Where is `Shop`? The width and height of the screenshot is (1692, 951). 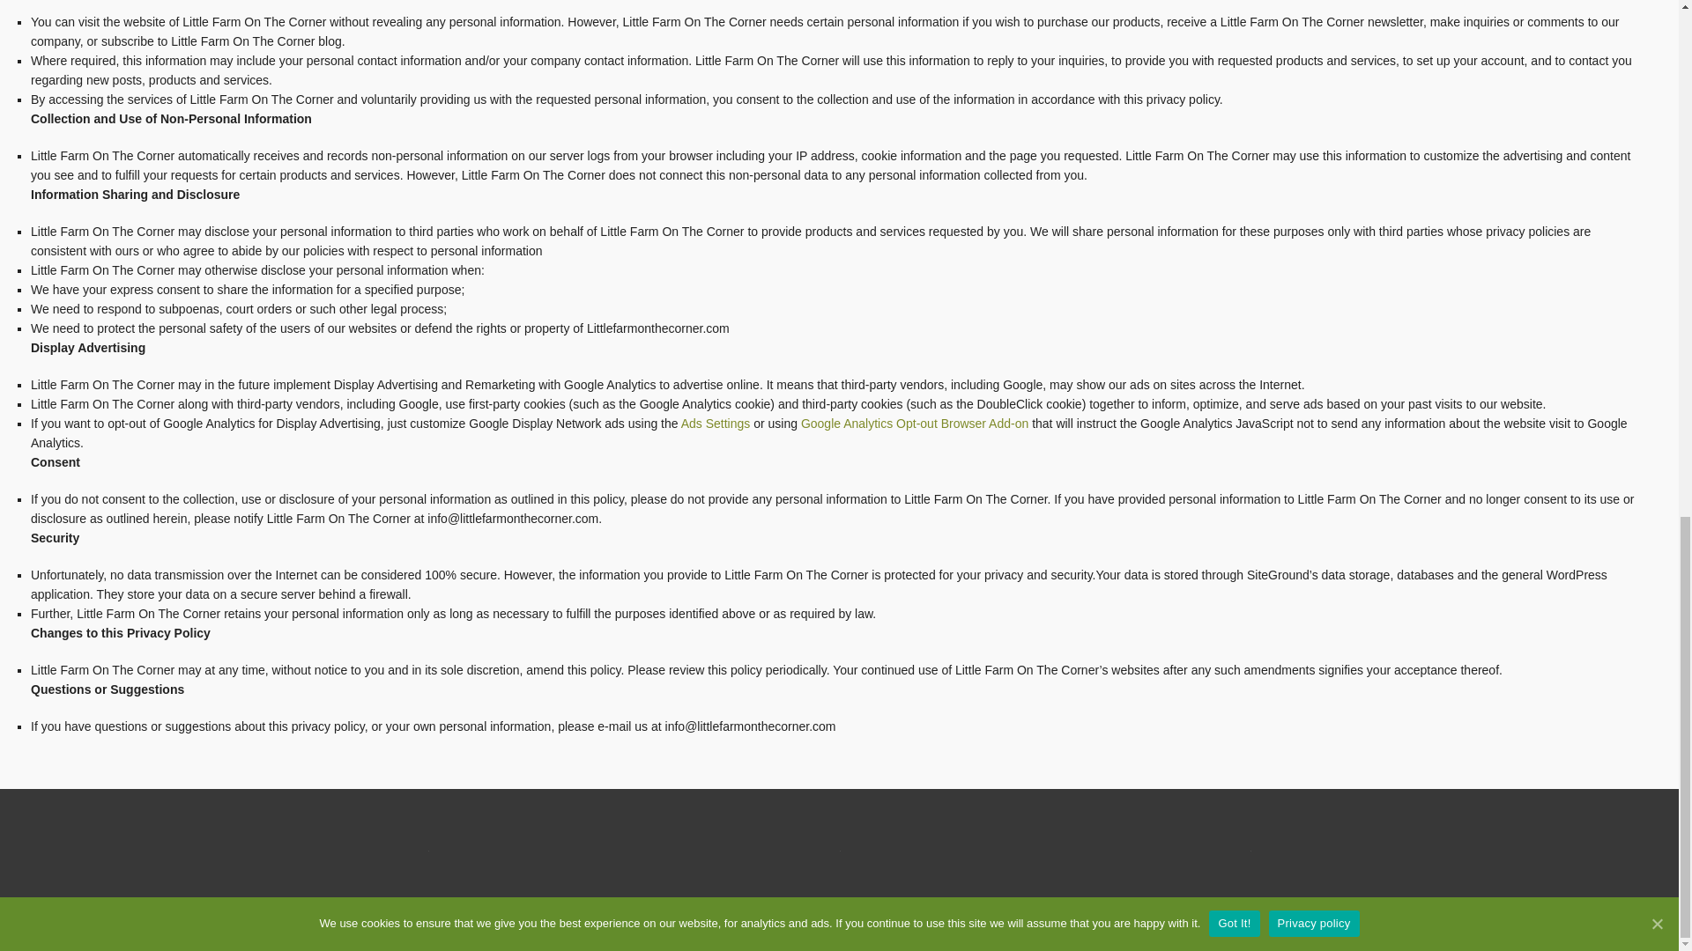 Shop is located at coordinates (1283, 933).